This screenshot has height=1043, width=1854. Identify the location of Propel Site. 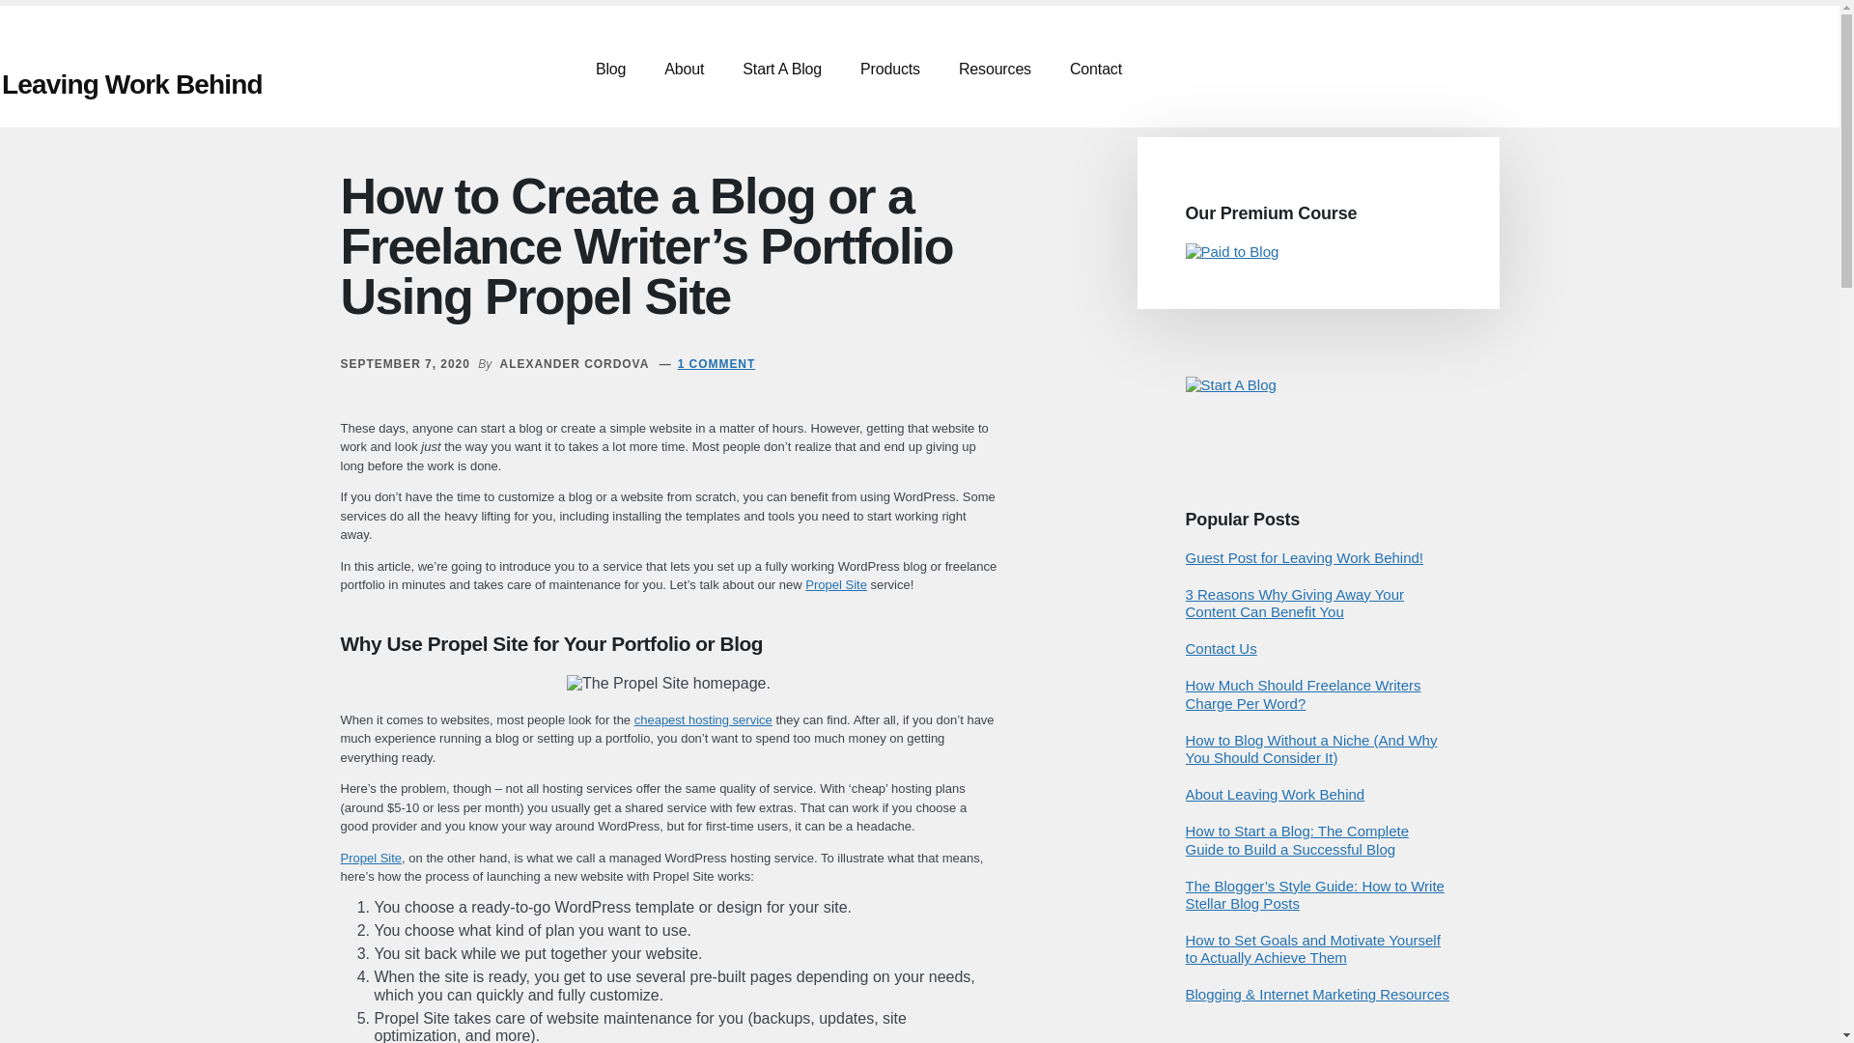
(371, 858).